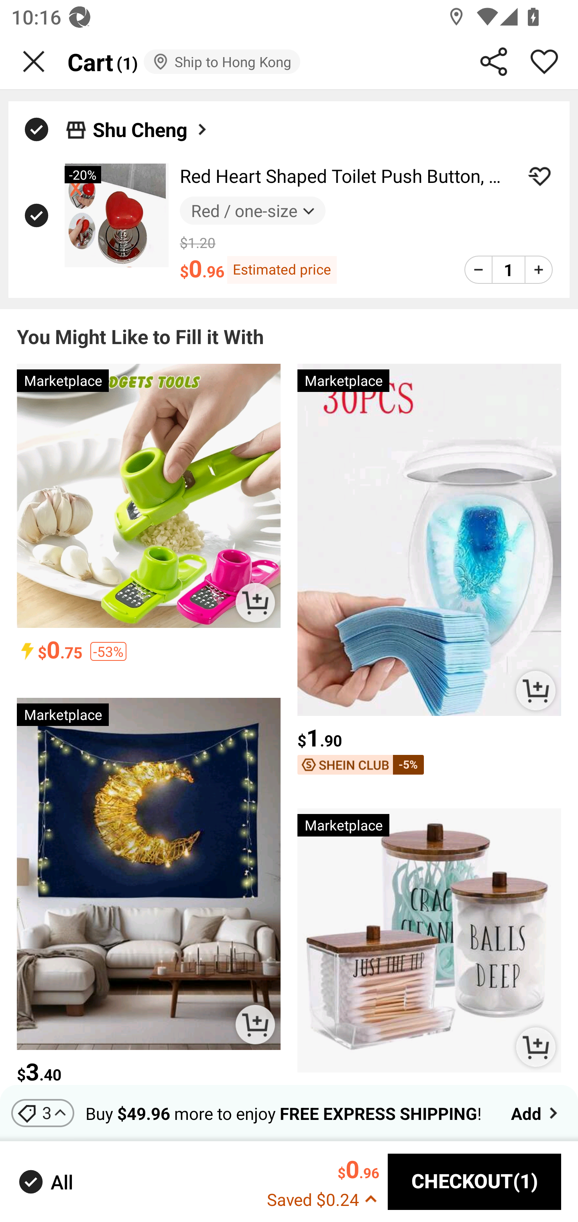 The image size is (578, 1222). What do you see at coordinates (494, 62) in the screenshot?
I see `Share` at bounding box center [494, 62].